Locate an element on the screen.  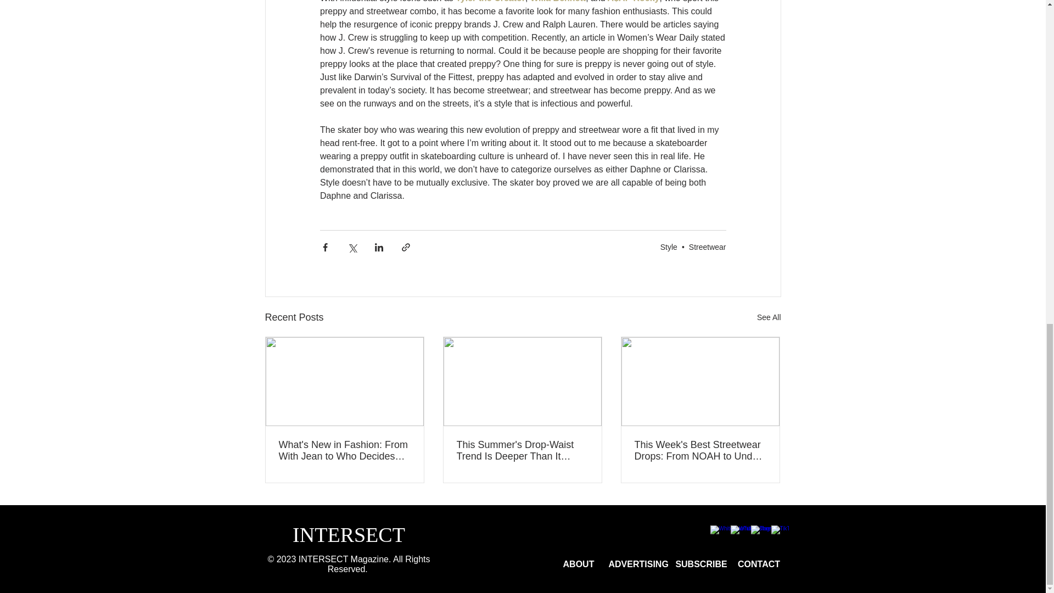
This Week's Best Streetwear Drops: From NOAH to Under Armour is located at coordinates (700, 451).